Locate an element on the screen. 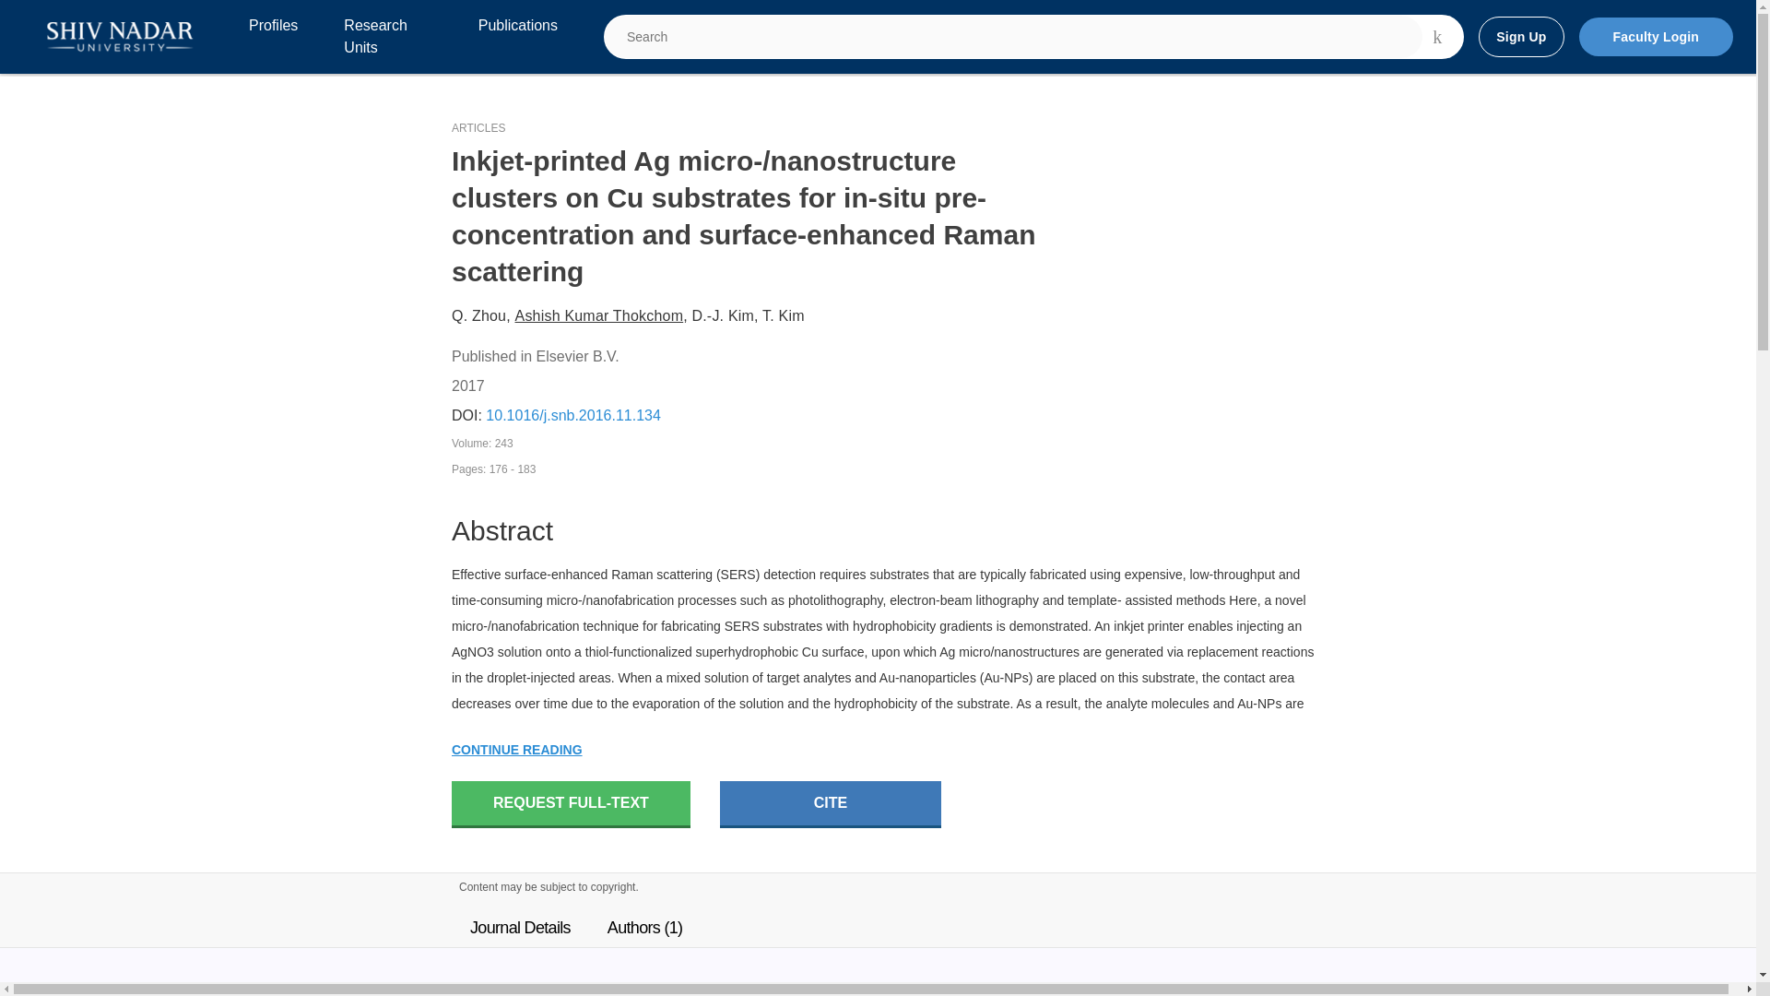 Image resolution: width=1770 pixels, height=996 pixels. Faculty Login is located at coordinates (1656, 37).